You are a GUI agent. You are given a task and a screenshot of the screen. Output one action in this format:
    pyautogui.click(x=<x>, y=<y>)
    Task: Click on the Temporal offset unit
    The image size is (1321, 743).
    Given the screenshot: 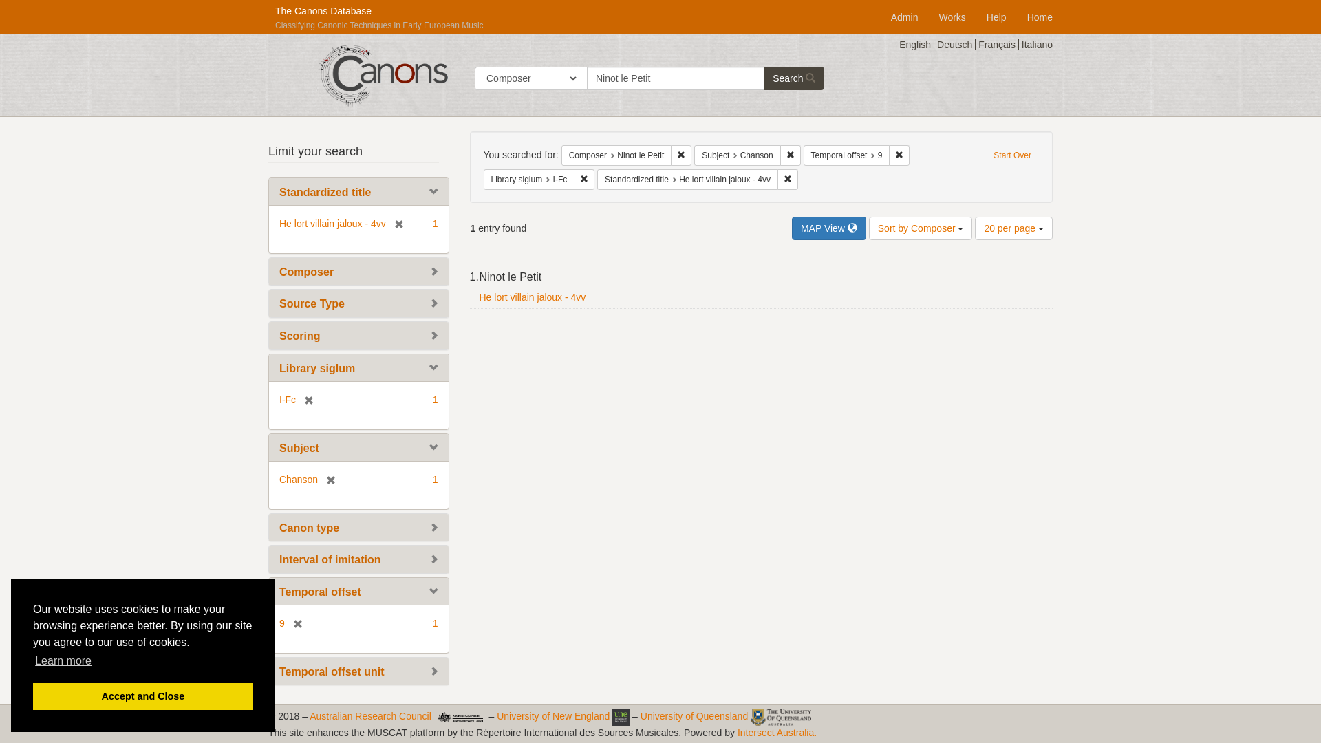 What is the action you would take?
    pyautogui.click(x=332, y=671)
    